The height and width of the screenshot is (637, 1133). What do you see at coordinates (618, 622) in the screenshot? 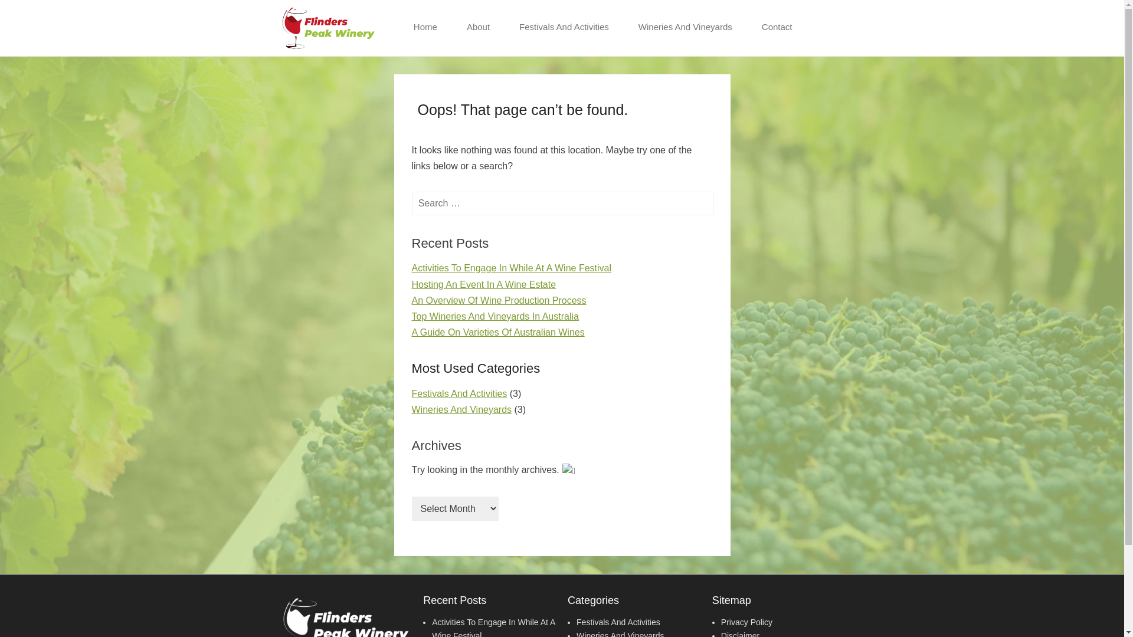
I see `Festivals And Activities` at bounding box center [618, 622].